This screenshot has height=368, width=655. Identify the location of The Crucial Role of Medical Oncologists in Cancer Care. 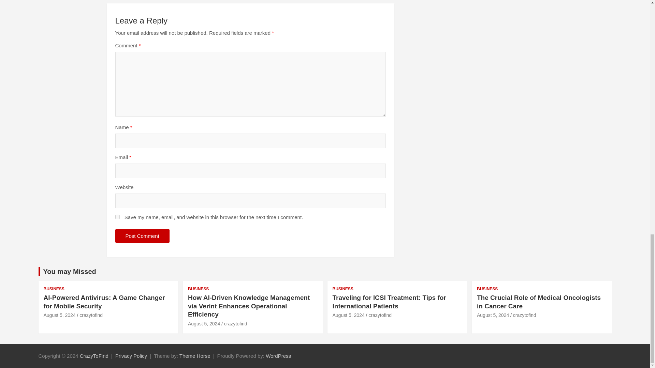
(493, 315).